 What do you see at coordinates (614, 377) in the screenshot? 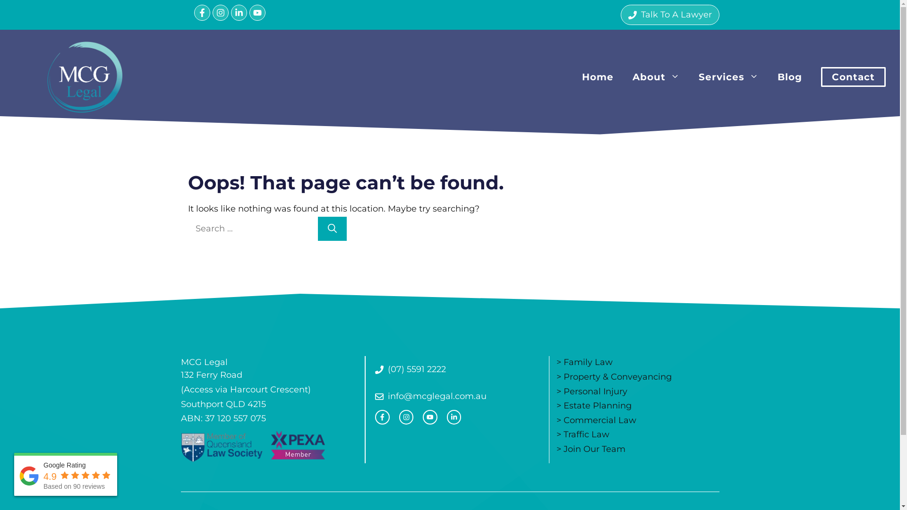
I see `> Property & Conveyancing` at bounding box center [614, 377].